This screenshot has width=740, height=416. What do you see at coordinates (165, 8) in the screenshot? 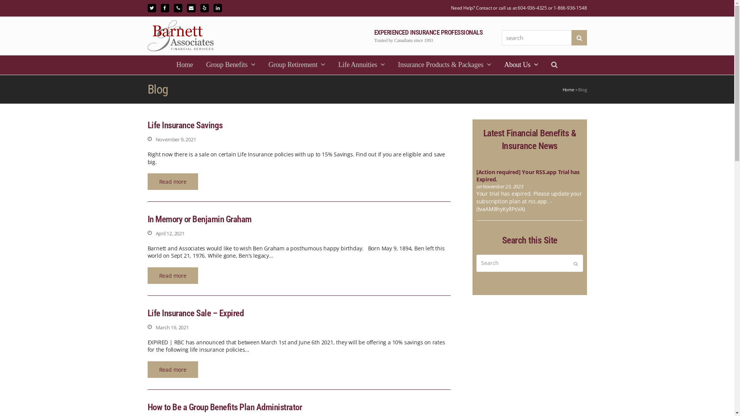
I see `Facebook` at bounding box center [165, 8].